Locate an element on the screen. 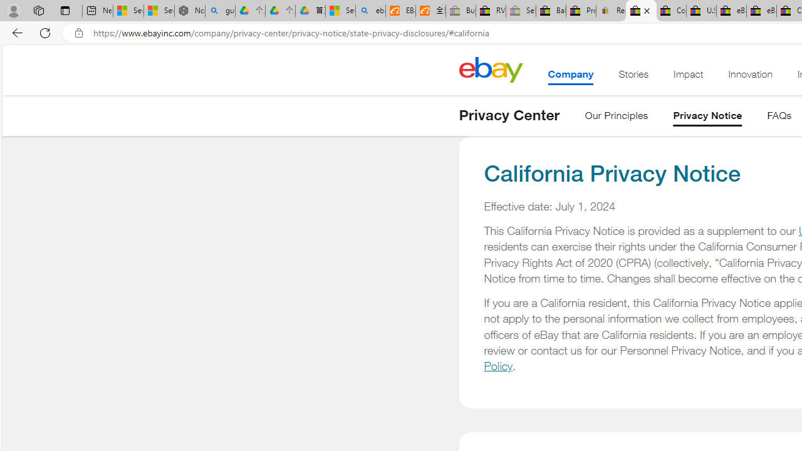 This screenshot has height=451, width=802. U.S. State Privacy Disclosures - eBay Inc. is located at coordinates (701, 11).